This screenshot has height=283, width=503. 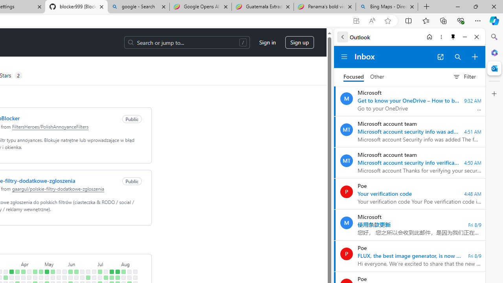 What do you see at coordinates (387, 21) in the screenshot?
I see `Add this page to favorites (Ctrl+D)` at bounding box center [387, 21].